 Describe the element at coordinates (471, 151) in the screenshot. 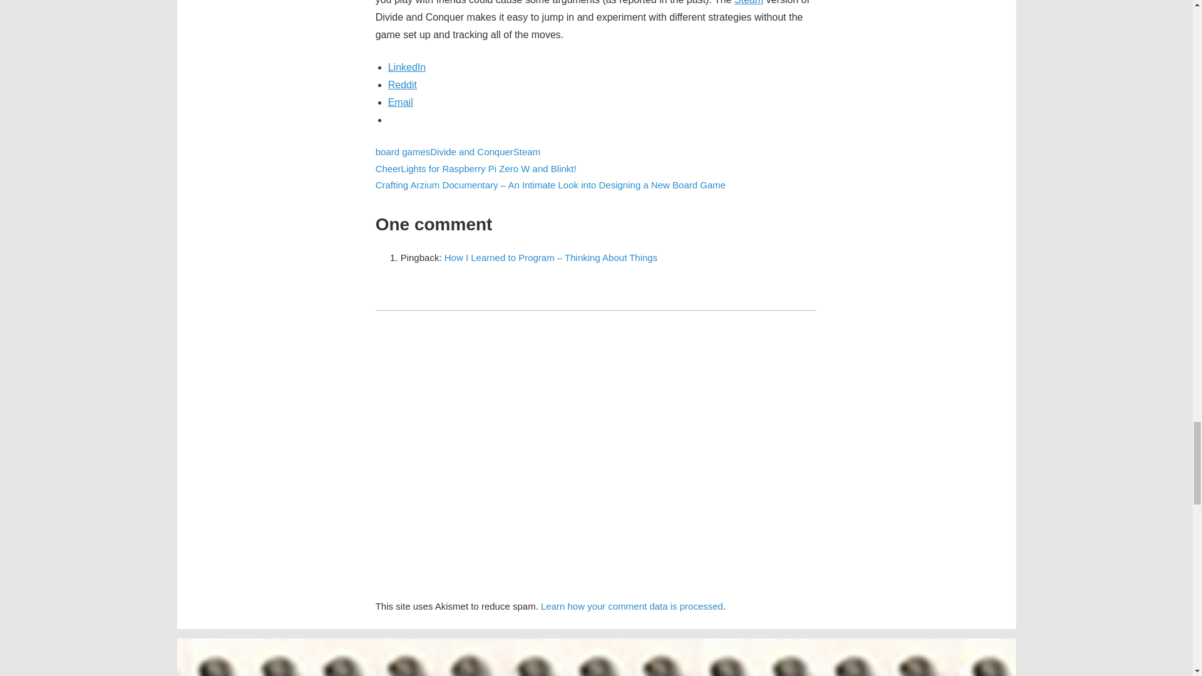

I see `Divide and Conquer` at that location.